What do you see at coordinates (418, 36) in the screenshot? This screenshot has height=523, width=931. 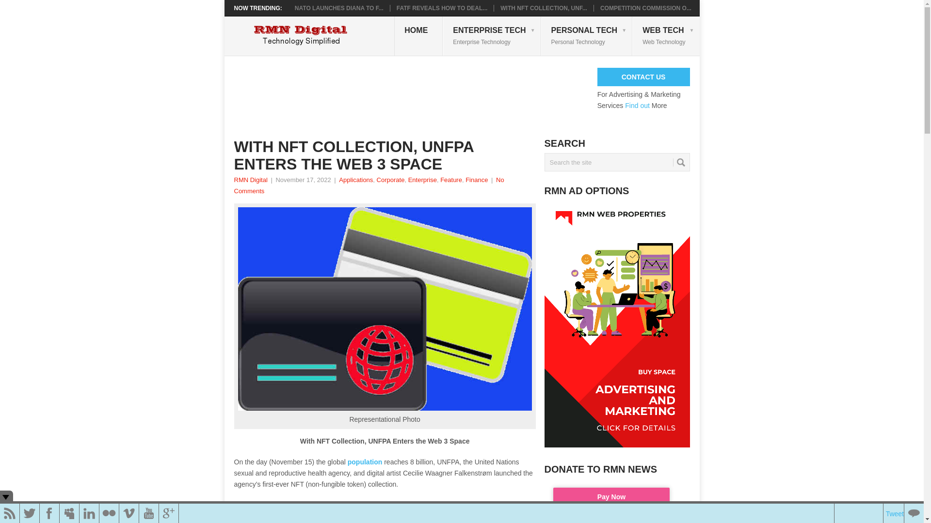 I see `HOME` at bounding box center [418, 36].